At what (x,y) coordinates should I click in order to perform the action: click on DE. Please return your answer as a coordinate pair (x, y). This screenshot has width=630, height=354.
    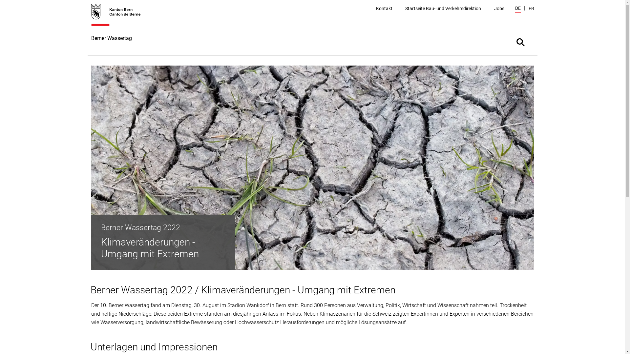
    Looking at the image, I should click on (518, 9).